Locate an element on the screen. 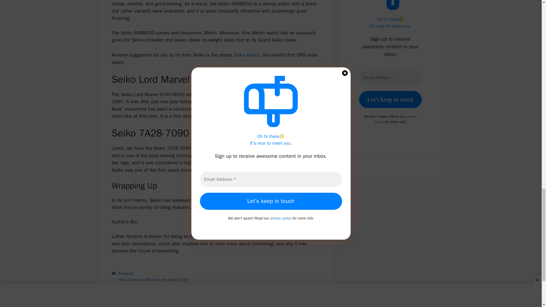 This screenshot has width=546, height=307. What Does an IAM Security Analyst Do? is located at coordinates (154, 280).